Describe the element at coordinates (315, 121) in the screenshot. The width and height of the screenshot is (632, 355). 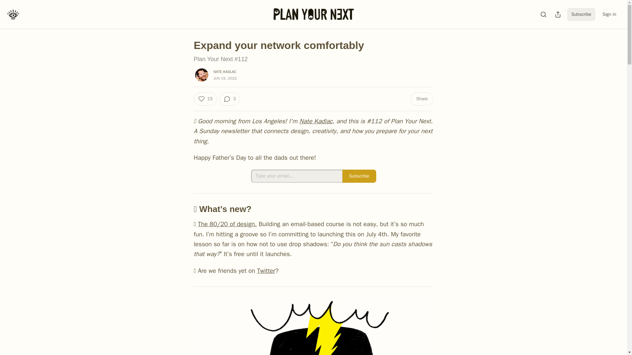
I see `Nate Kadlac` at that location.